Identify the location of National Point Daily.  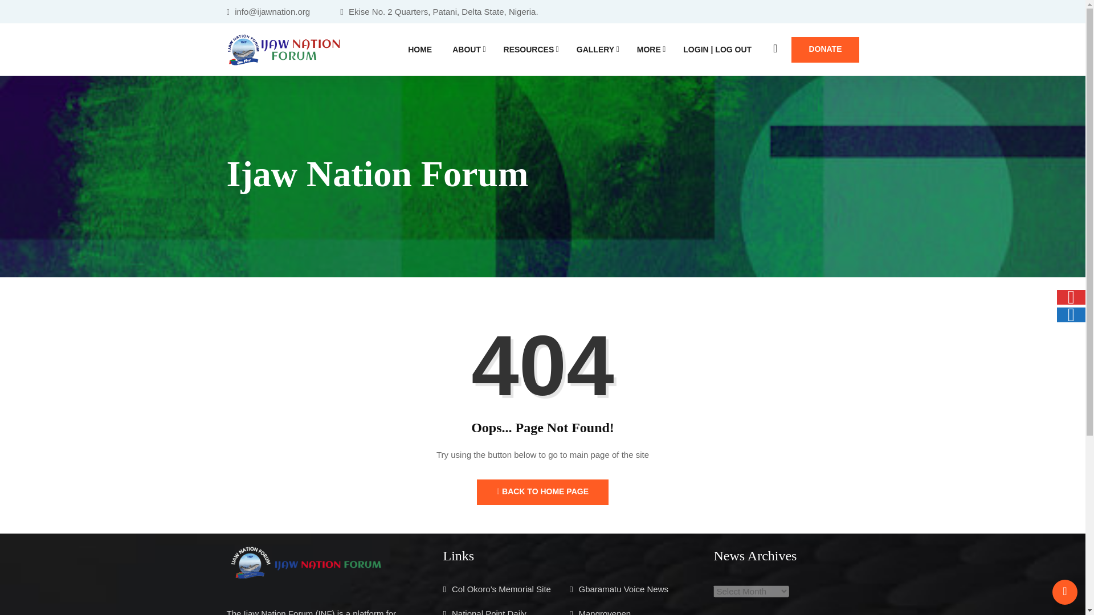
(489, 612).